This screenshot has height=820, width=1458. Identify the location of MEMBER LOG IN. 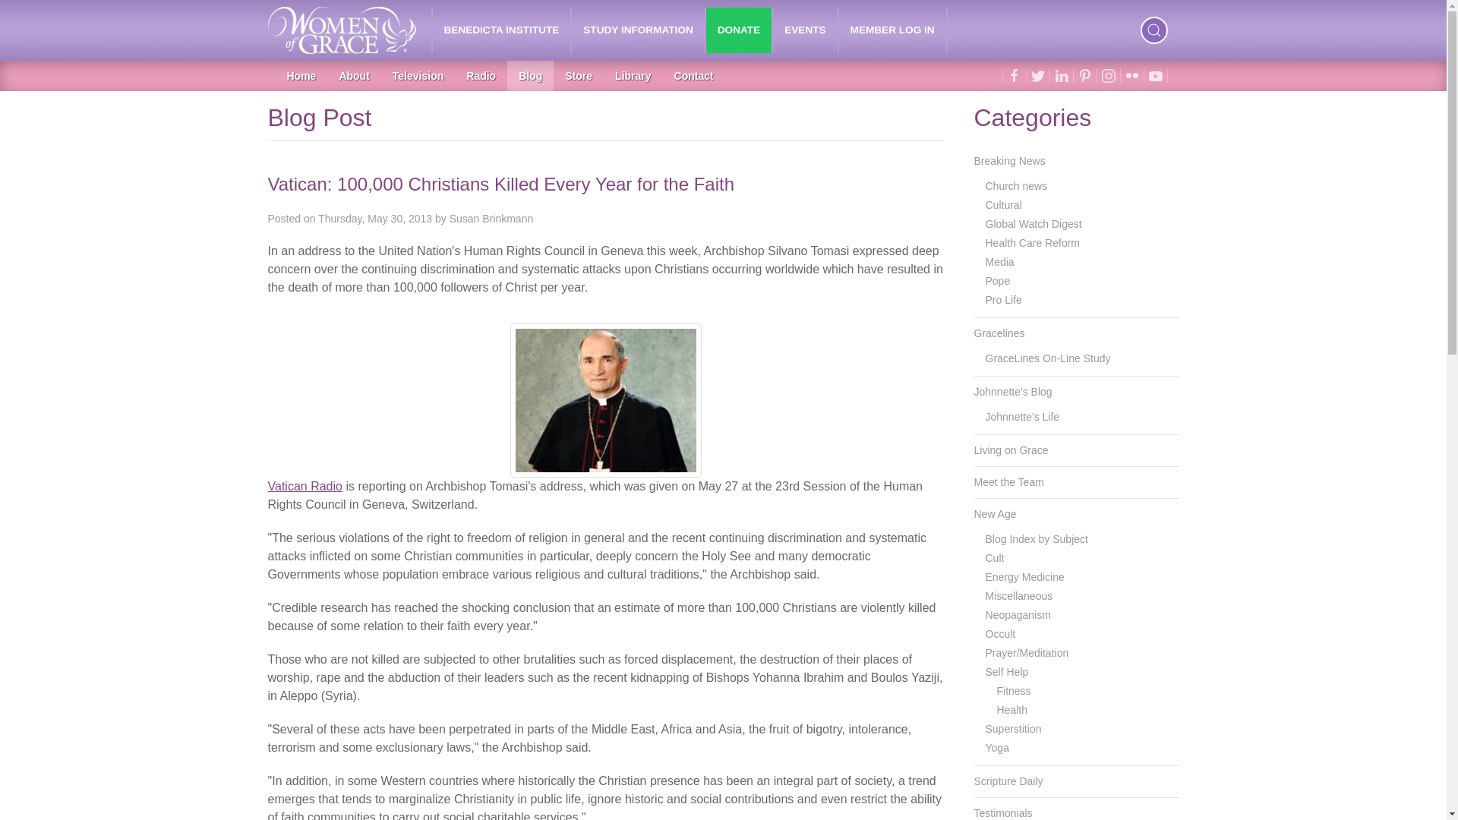
(893, 30).